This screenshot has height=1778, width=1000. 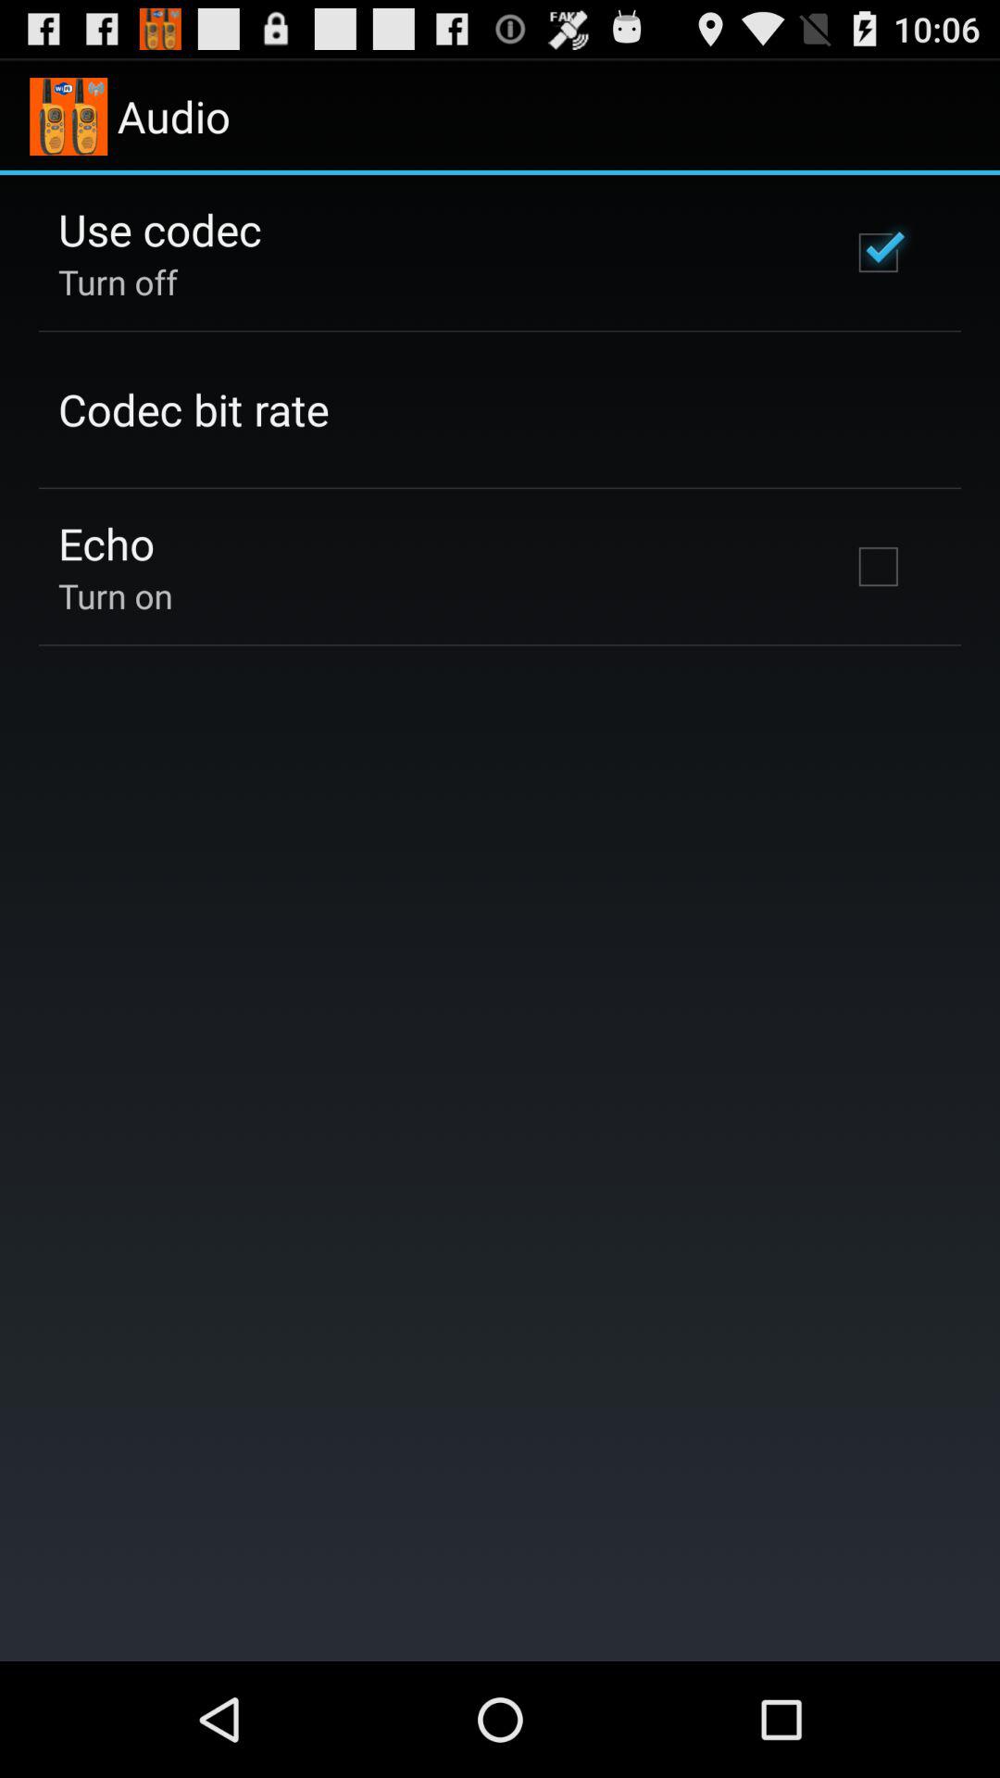 I want to click on jump to the echo icon, so click(x=106, y=543).